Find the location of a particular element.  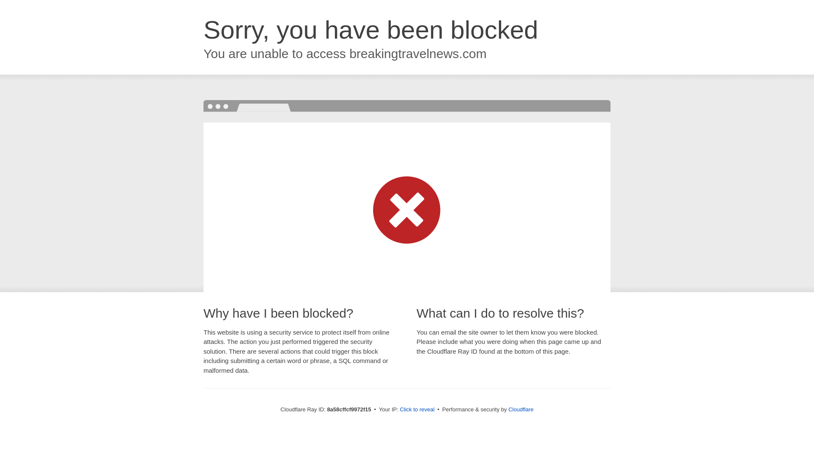

Click to reveal is located at coordinates (417, 410).